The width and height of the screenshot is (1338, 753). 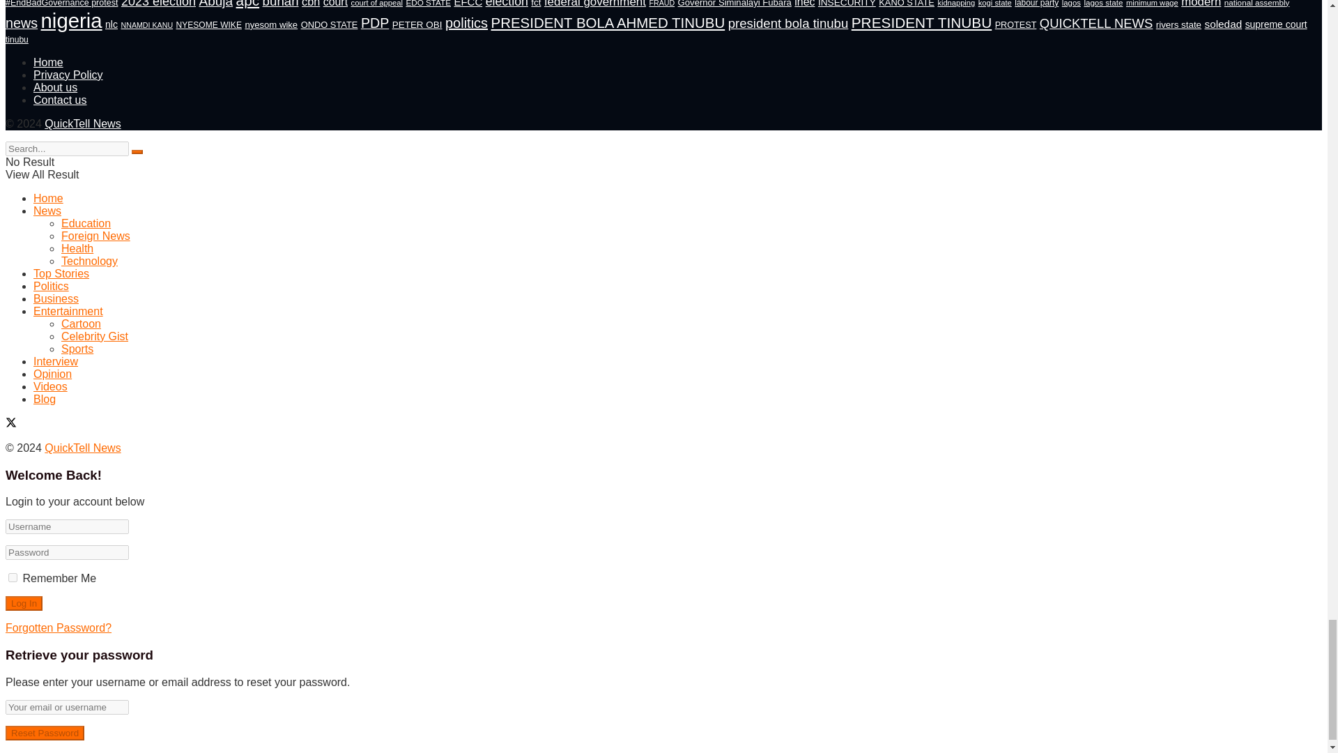 What do you see at coordinates (13, 577) in the screenshot?
I see `true` at bounding box center [13, 577].